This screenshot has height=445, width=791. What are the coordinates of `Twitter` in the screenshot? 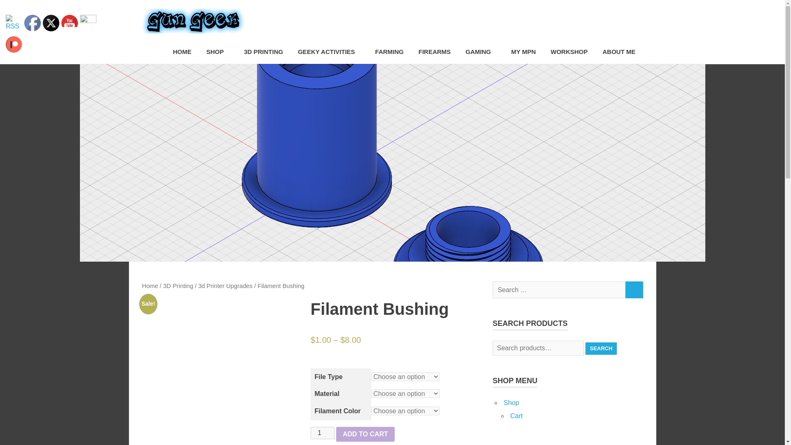 It's located at (51, 23).